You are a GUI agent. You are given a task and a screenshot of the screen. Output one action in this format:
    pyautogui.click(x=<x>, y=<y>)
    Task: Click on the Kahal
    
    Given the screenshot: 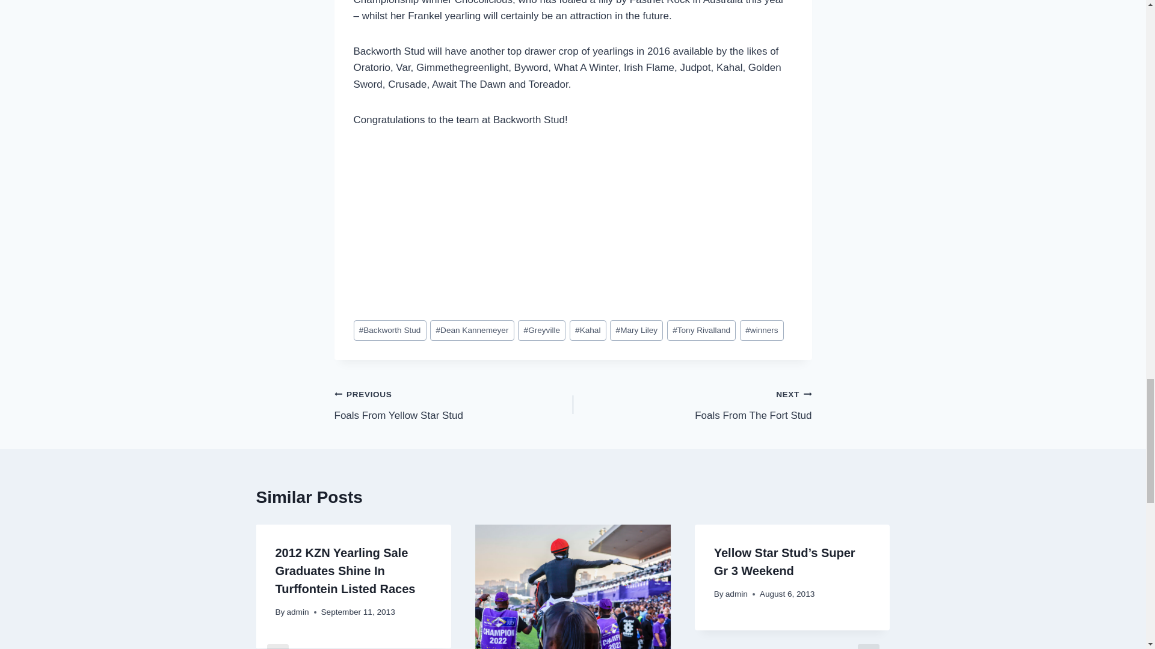 What is the action you would take?
    pyautogui.click(x=588, y=331)
    